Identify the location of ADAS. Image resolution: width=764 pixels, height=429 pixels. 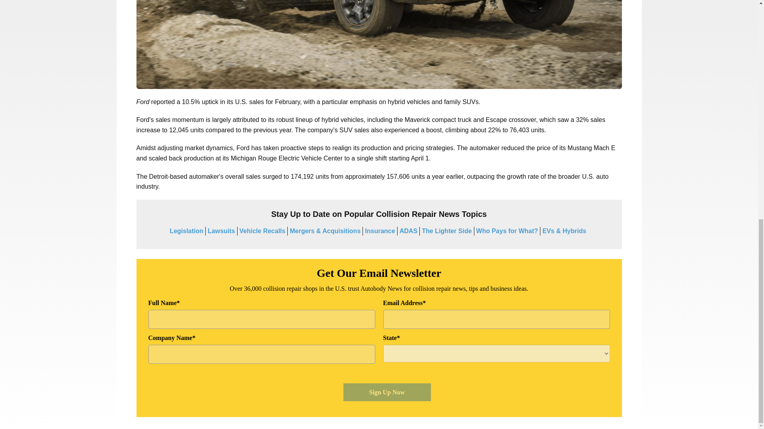
(408, 231).